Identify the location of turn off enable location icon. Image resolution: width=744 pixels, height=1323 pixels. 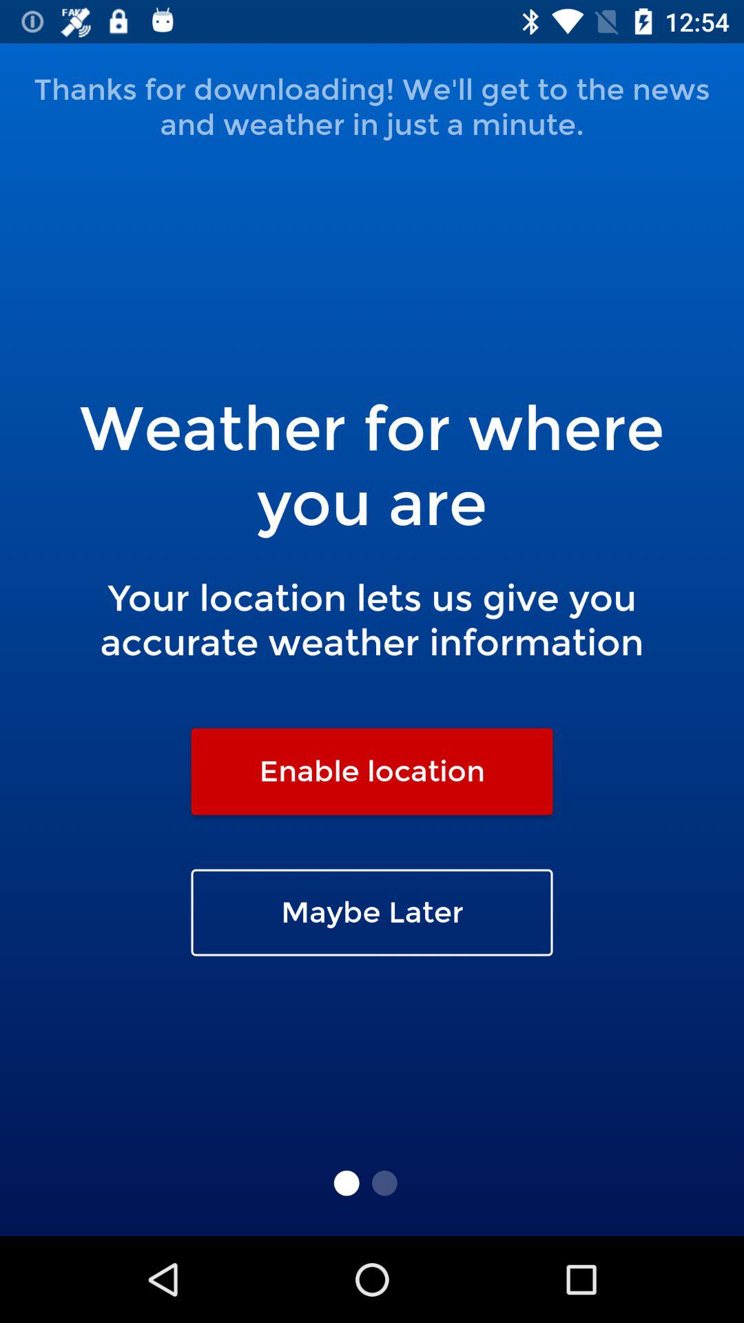
(372, 771).